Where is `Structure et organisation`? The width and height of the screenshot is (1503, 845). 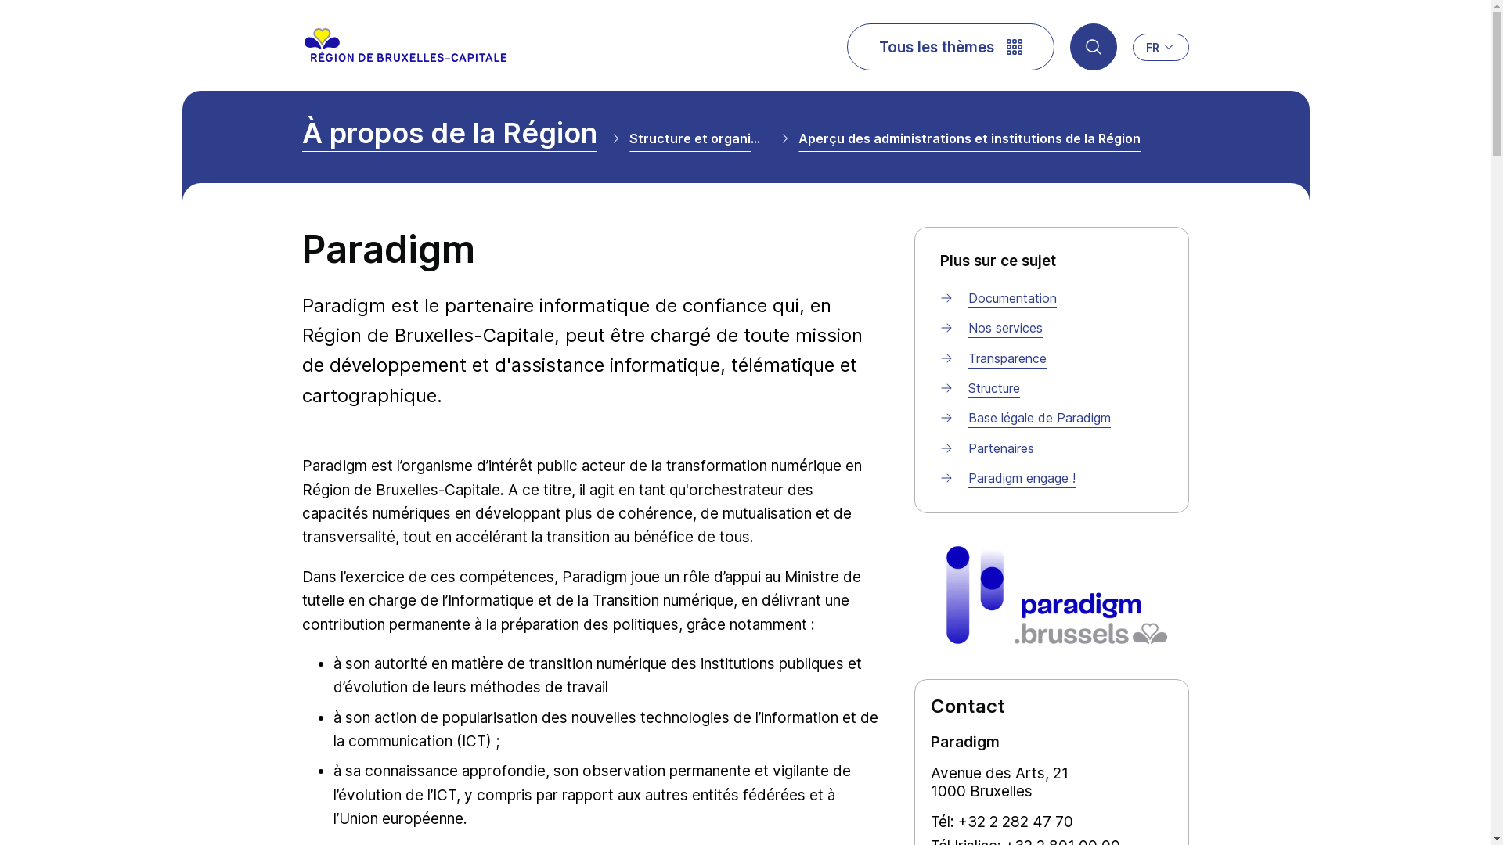
Structure et organisation is located at coordinates (697, 142).